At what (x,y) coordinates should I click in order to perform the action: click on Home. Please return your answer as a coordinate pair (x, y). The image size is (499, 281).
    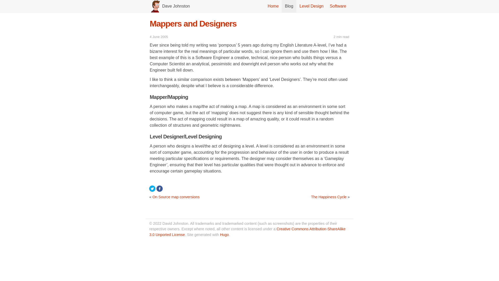
    Looking at the image, I should click on (273, 6).